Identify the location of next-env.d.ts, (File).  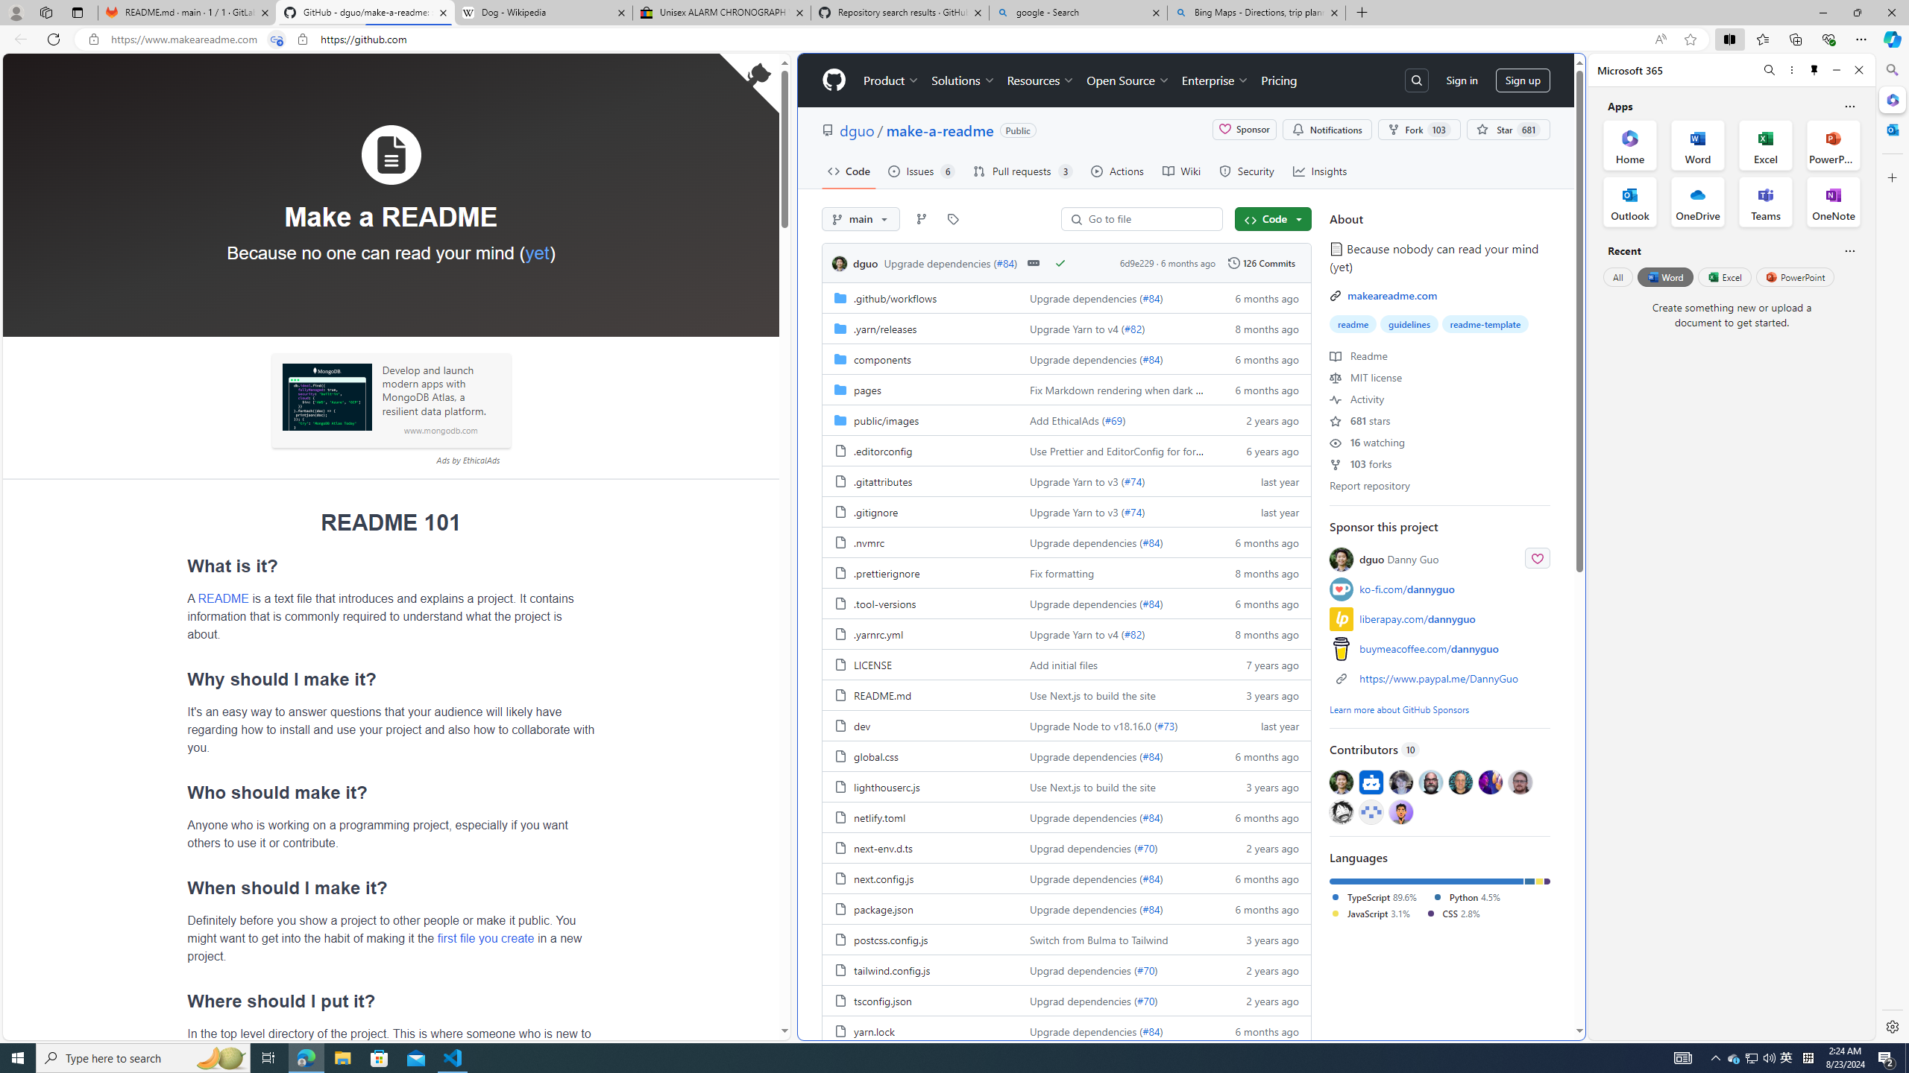
(883, 847).